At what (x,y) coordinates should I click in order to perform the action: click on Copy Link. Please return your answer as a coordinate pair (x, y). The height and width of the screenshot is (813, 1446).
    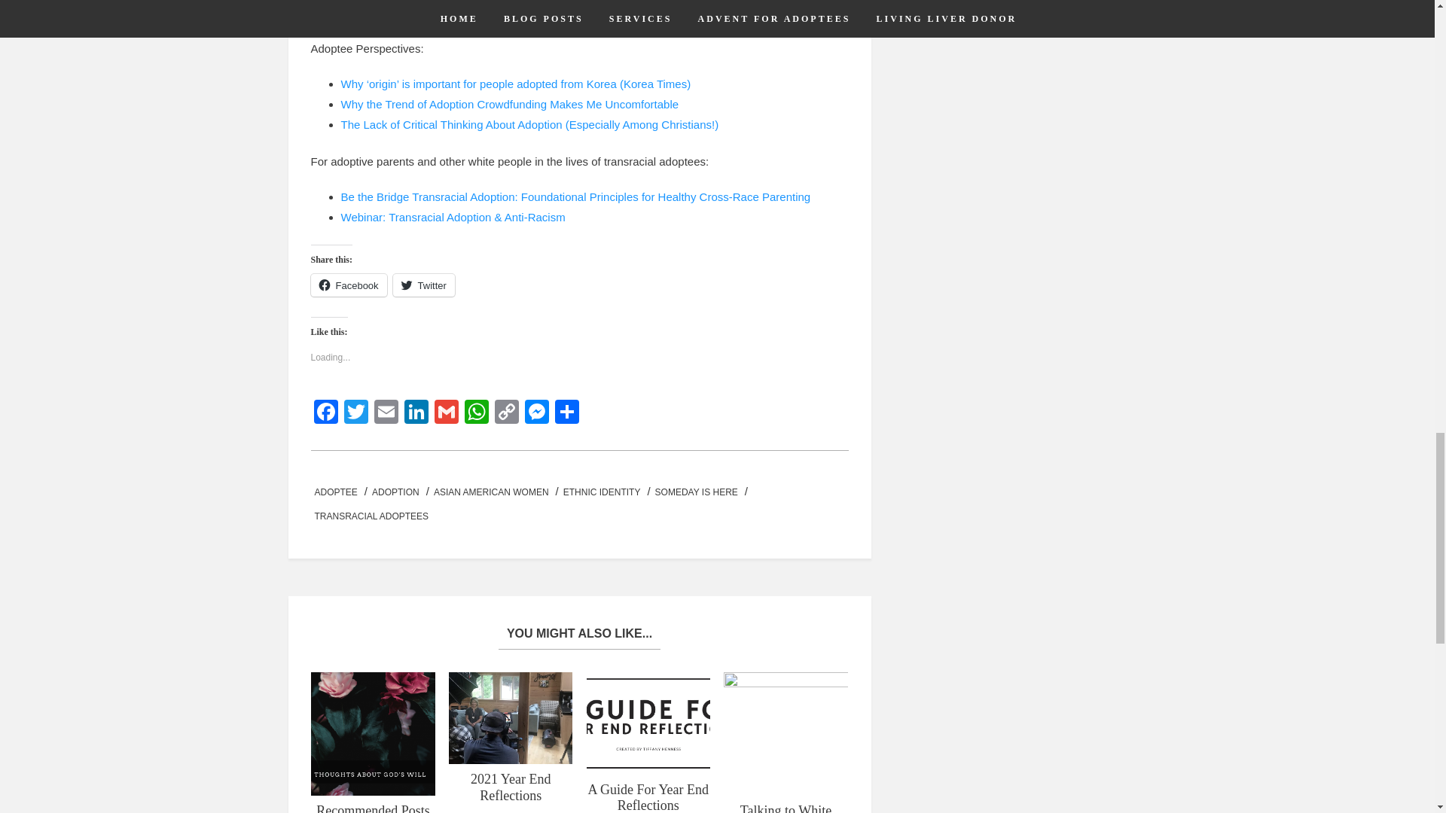
    Looking at the image, I should click on (506, 414).